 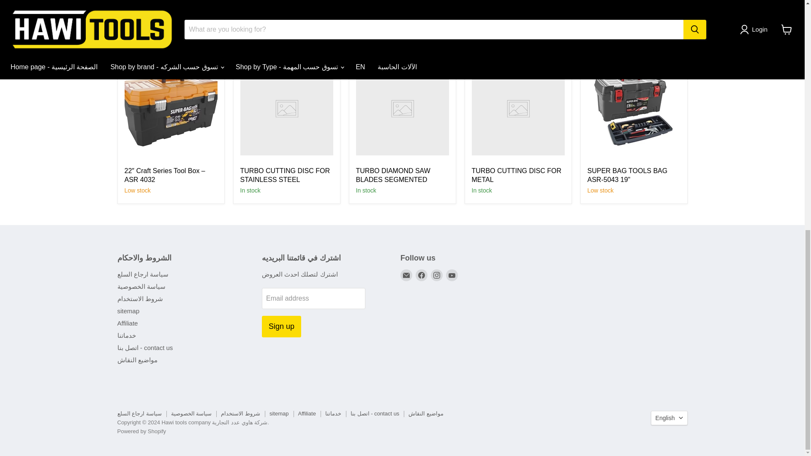 I want to click on Facebook, so click(x=421, y=275).